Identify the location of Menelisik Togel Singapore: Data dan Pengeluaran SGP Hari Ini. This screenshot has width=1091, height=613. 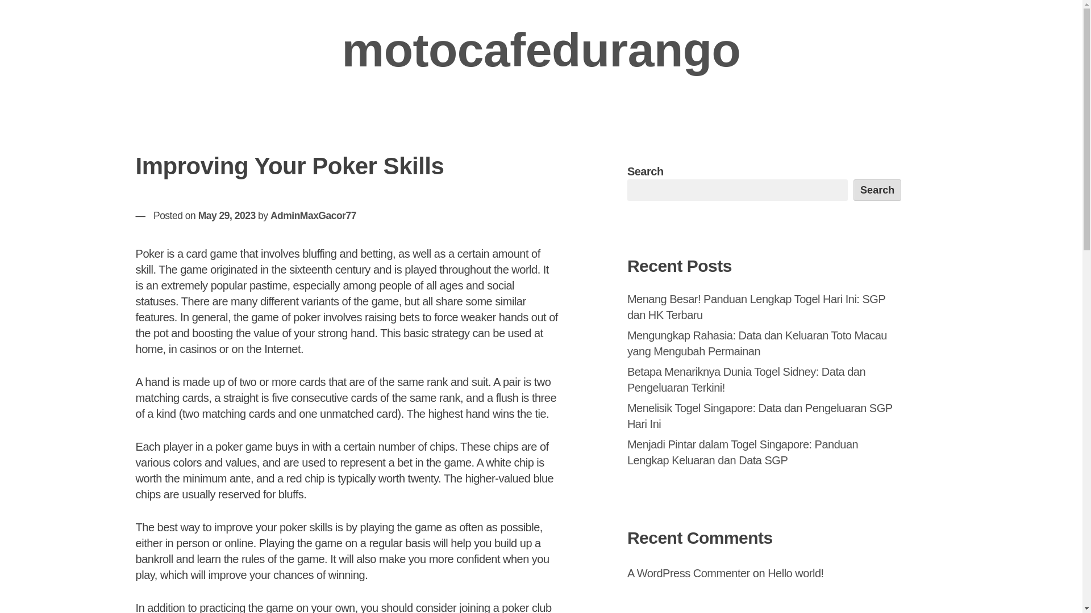
(760, 416).